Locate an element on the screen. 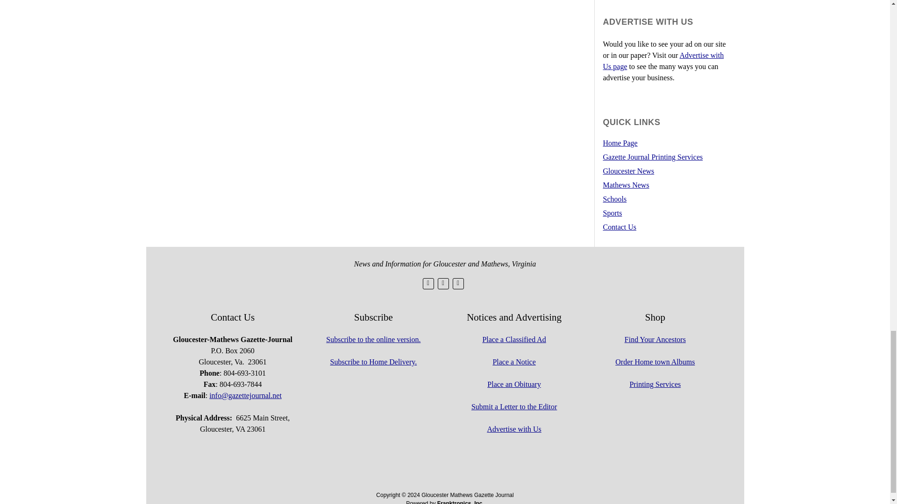  instagram is located at coordinates (458, 284).